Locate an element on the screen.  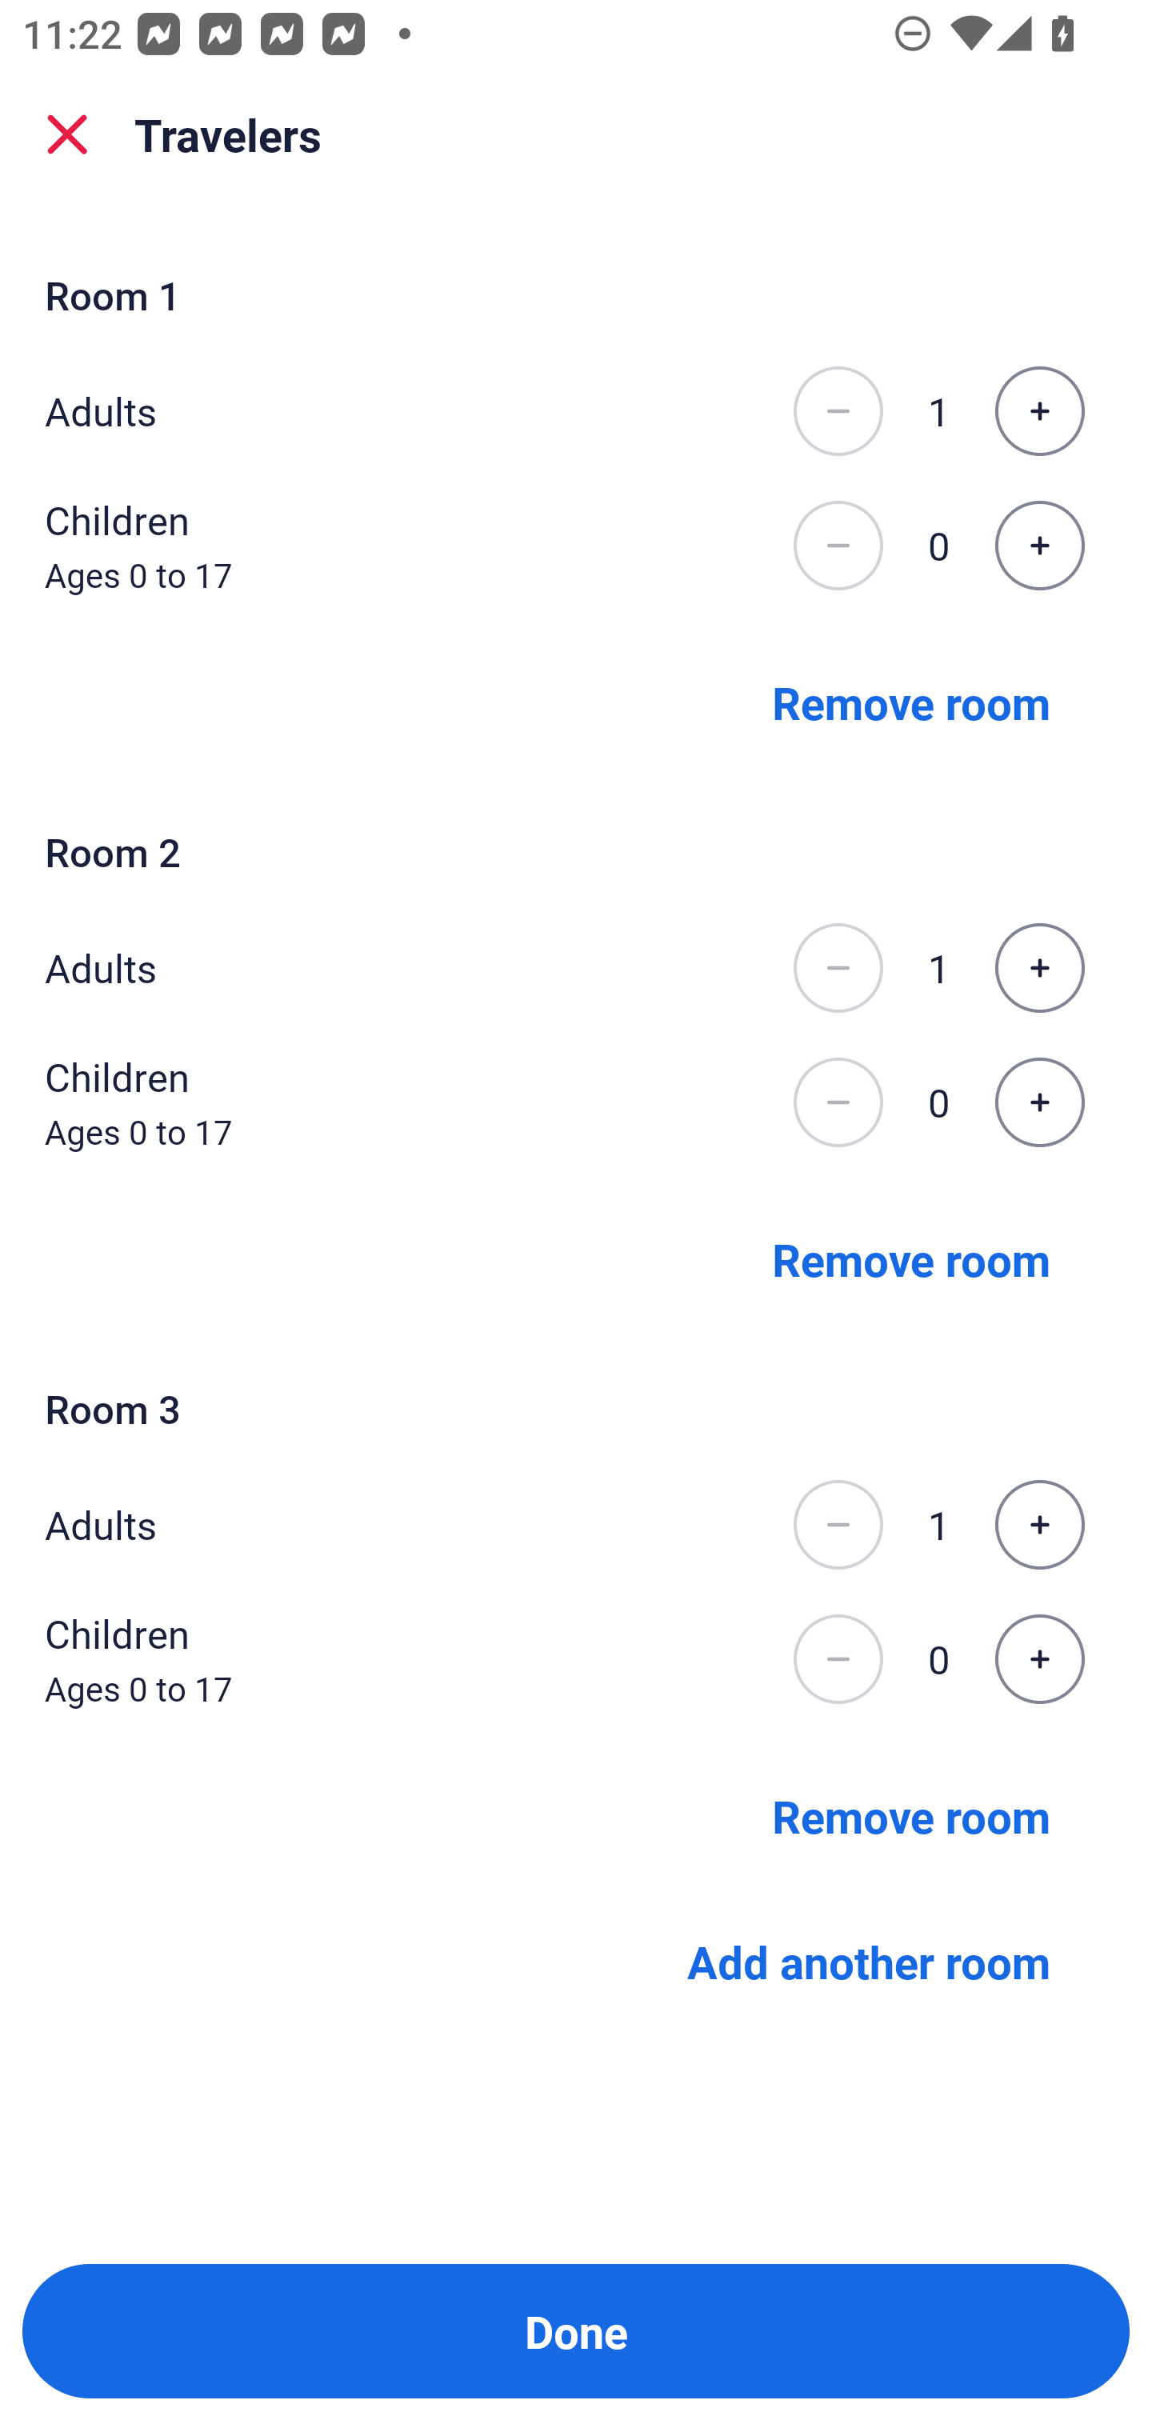
Decrease the number of adults is located at coordinates (838, 410).